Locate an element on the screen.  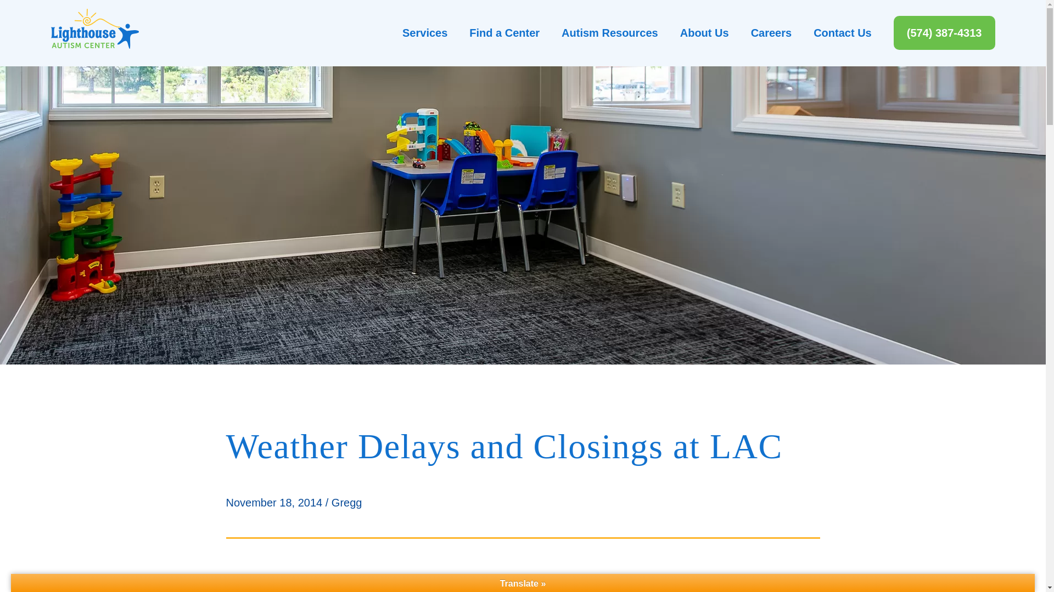
Autism Resources is located at coordinates (609, 33).